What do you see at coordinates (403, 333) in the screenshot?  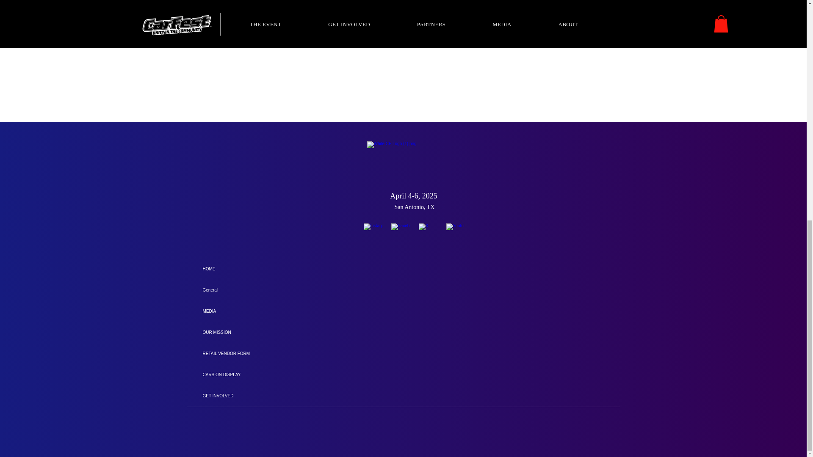 I see `OUR MISSION` at bounding box center [403, 333].